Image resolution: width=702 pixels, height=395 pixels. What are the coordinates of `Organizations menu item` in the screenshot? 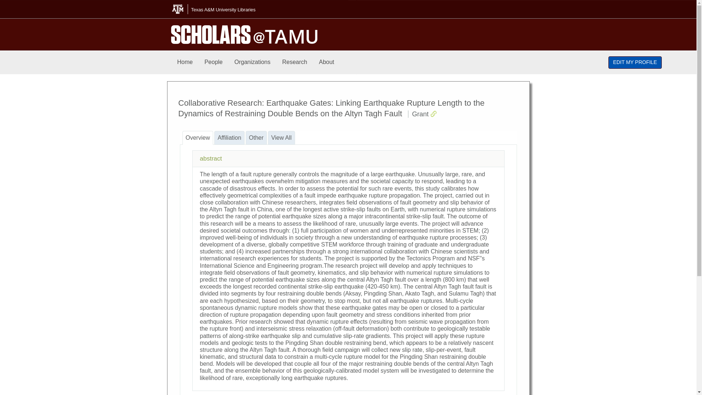 It's located at (252, 62).